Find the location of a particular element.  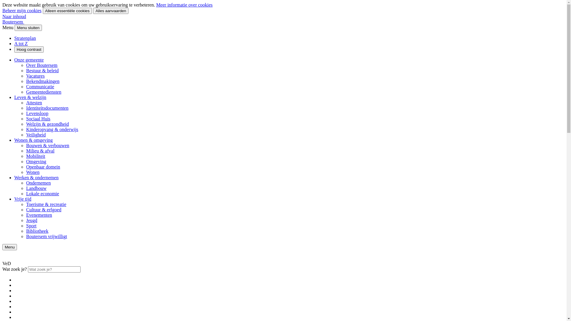

Over Boutersem is located at coordinates (42, 65).